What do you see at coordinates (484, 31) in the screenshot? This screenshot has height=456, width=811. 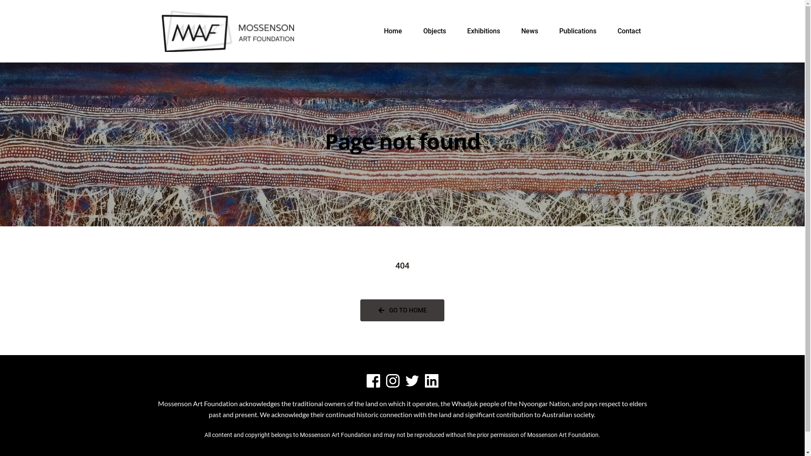 I see `Exhibitions` at bounding box center [484, 31].